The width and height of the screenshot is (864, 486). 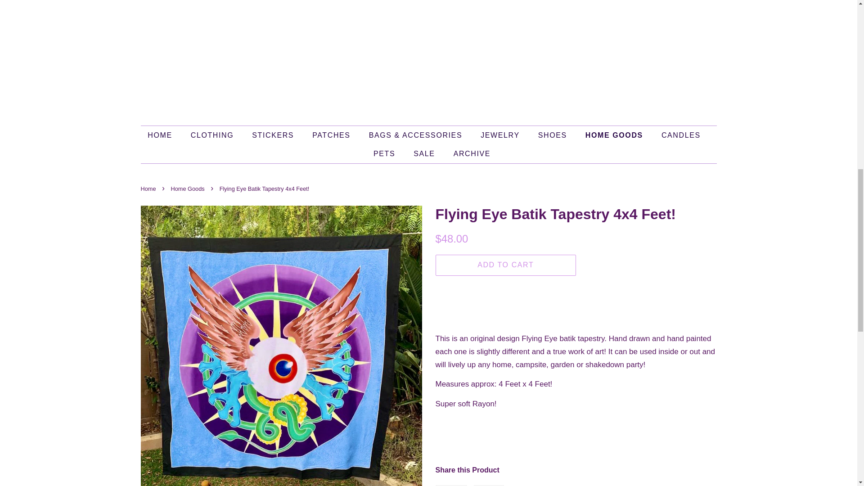 I want to click on PETS, so click(x=385, y=153).